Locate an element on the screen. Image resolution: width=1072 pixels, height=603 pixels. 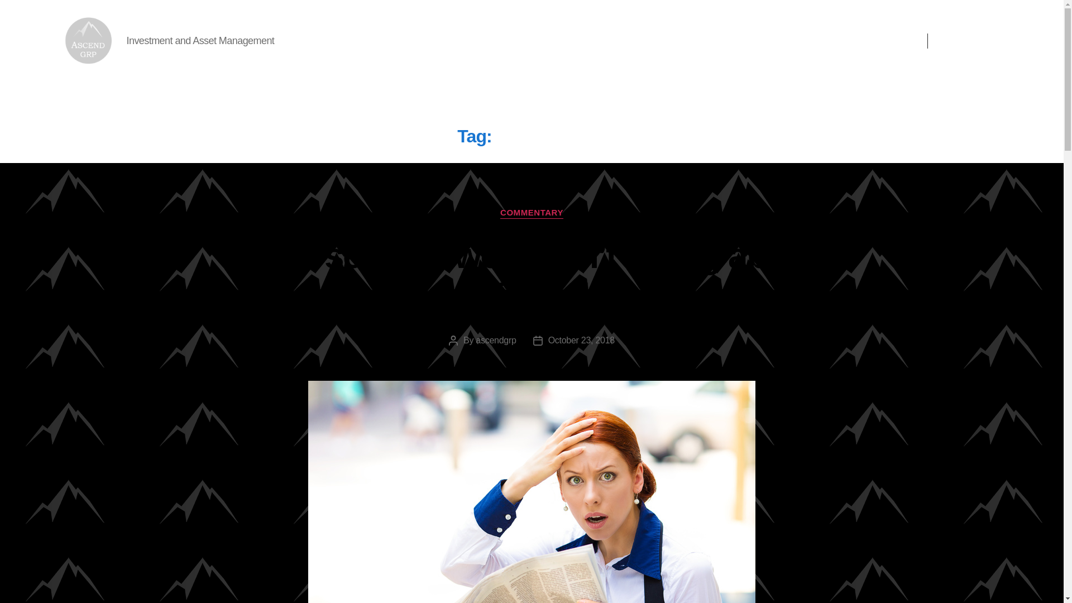
Search is located at coordinates (975, 40).